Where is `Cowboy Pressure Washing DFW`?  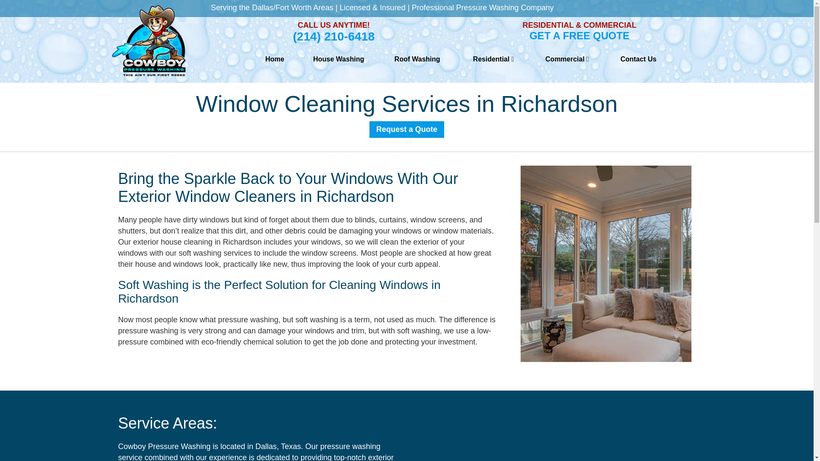 Cowboy Pressure Washing DFW is located at coordinates (148, 40).